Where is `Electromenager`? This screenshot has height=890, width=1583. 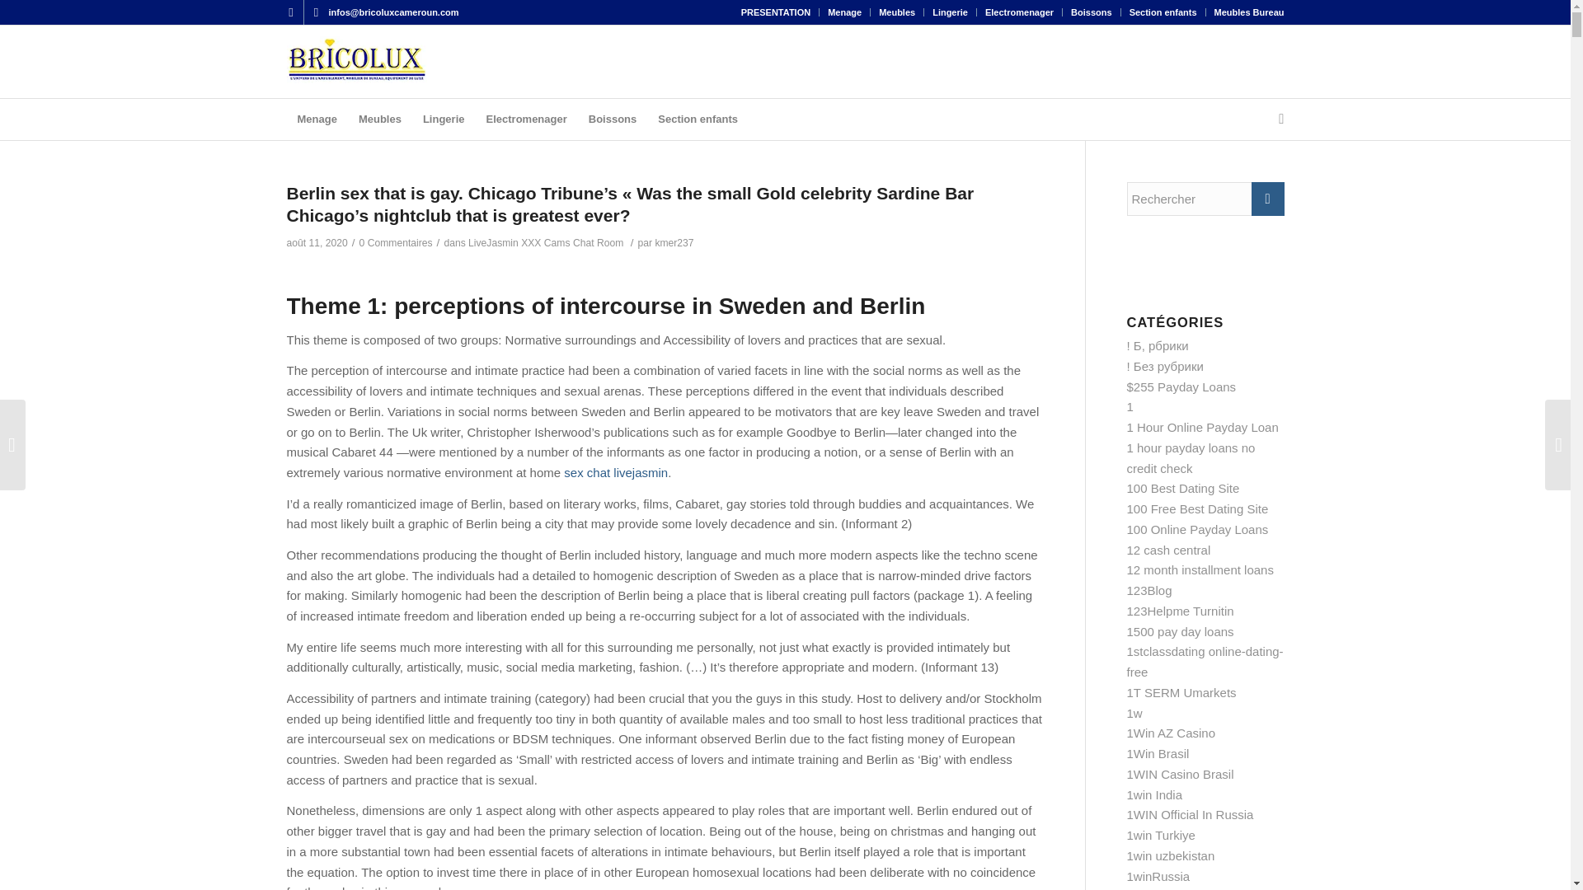 Electromenager is located at coordinates (526, 119).